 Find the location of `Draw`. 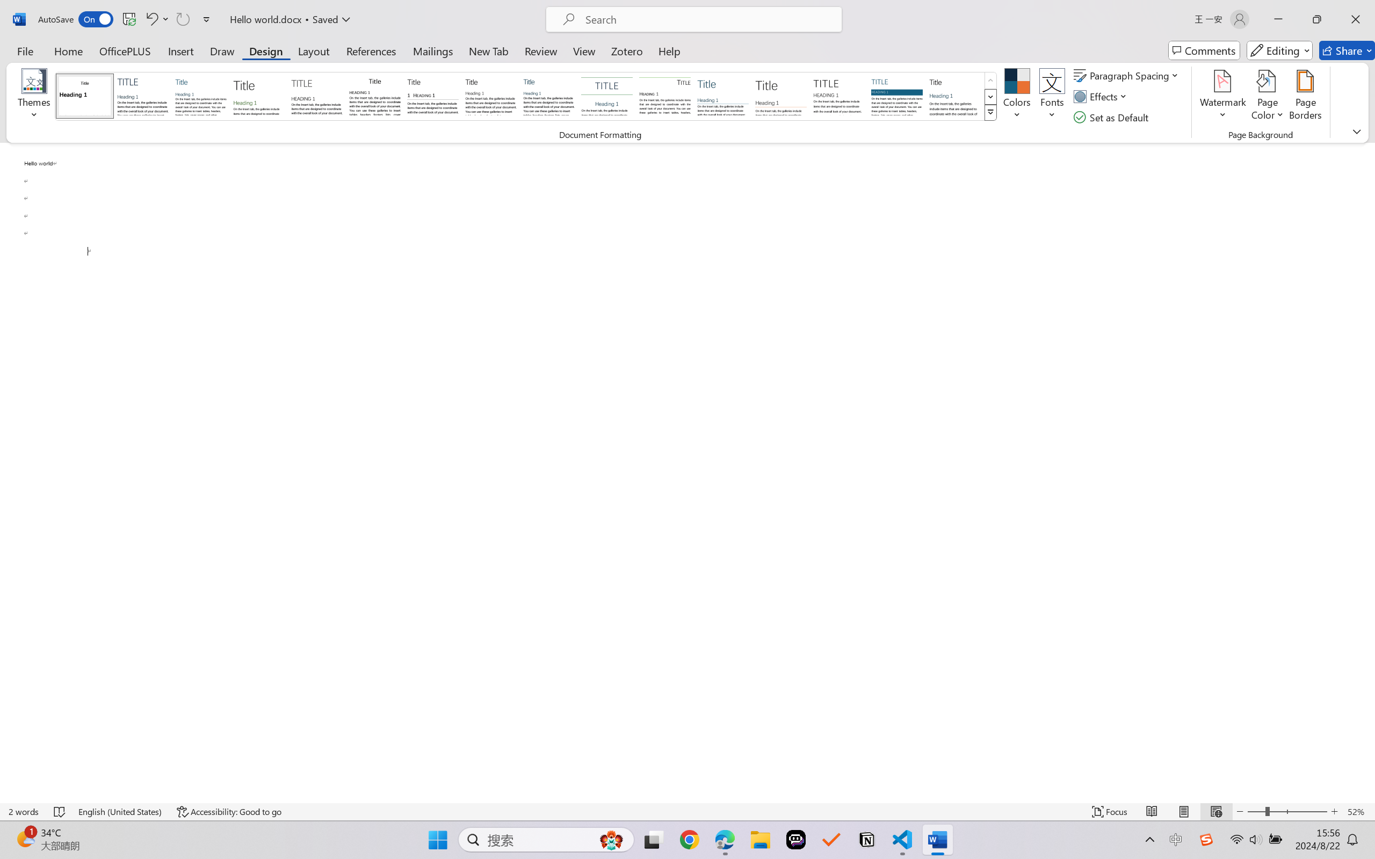

Draw is located at coordinates (222, 50).